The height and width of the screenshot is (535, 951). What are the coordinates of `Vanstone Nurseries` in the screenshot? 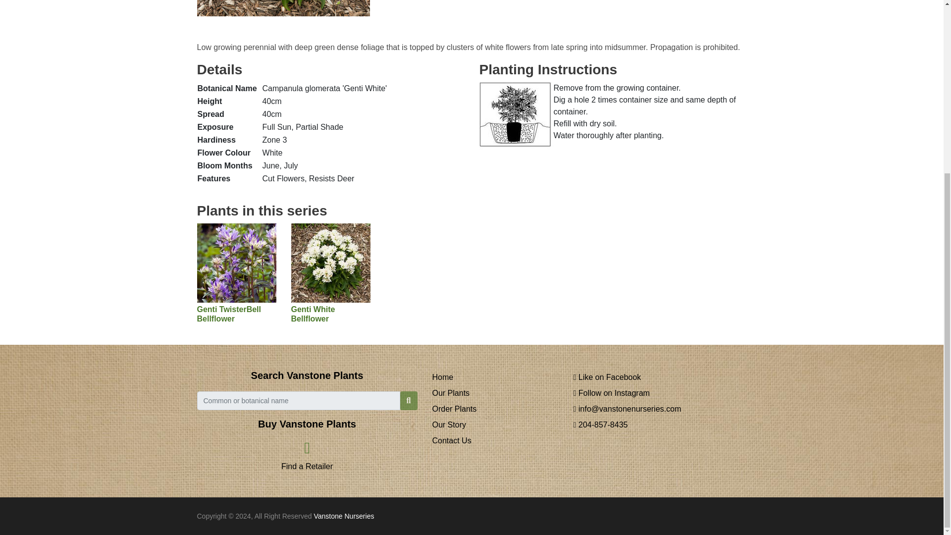 It's located at (344, 516).